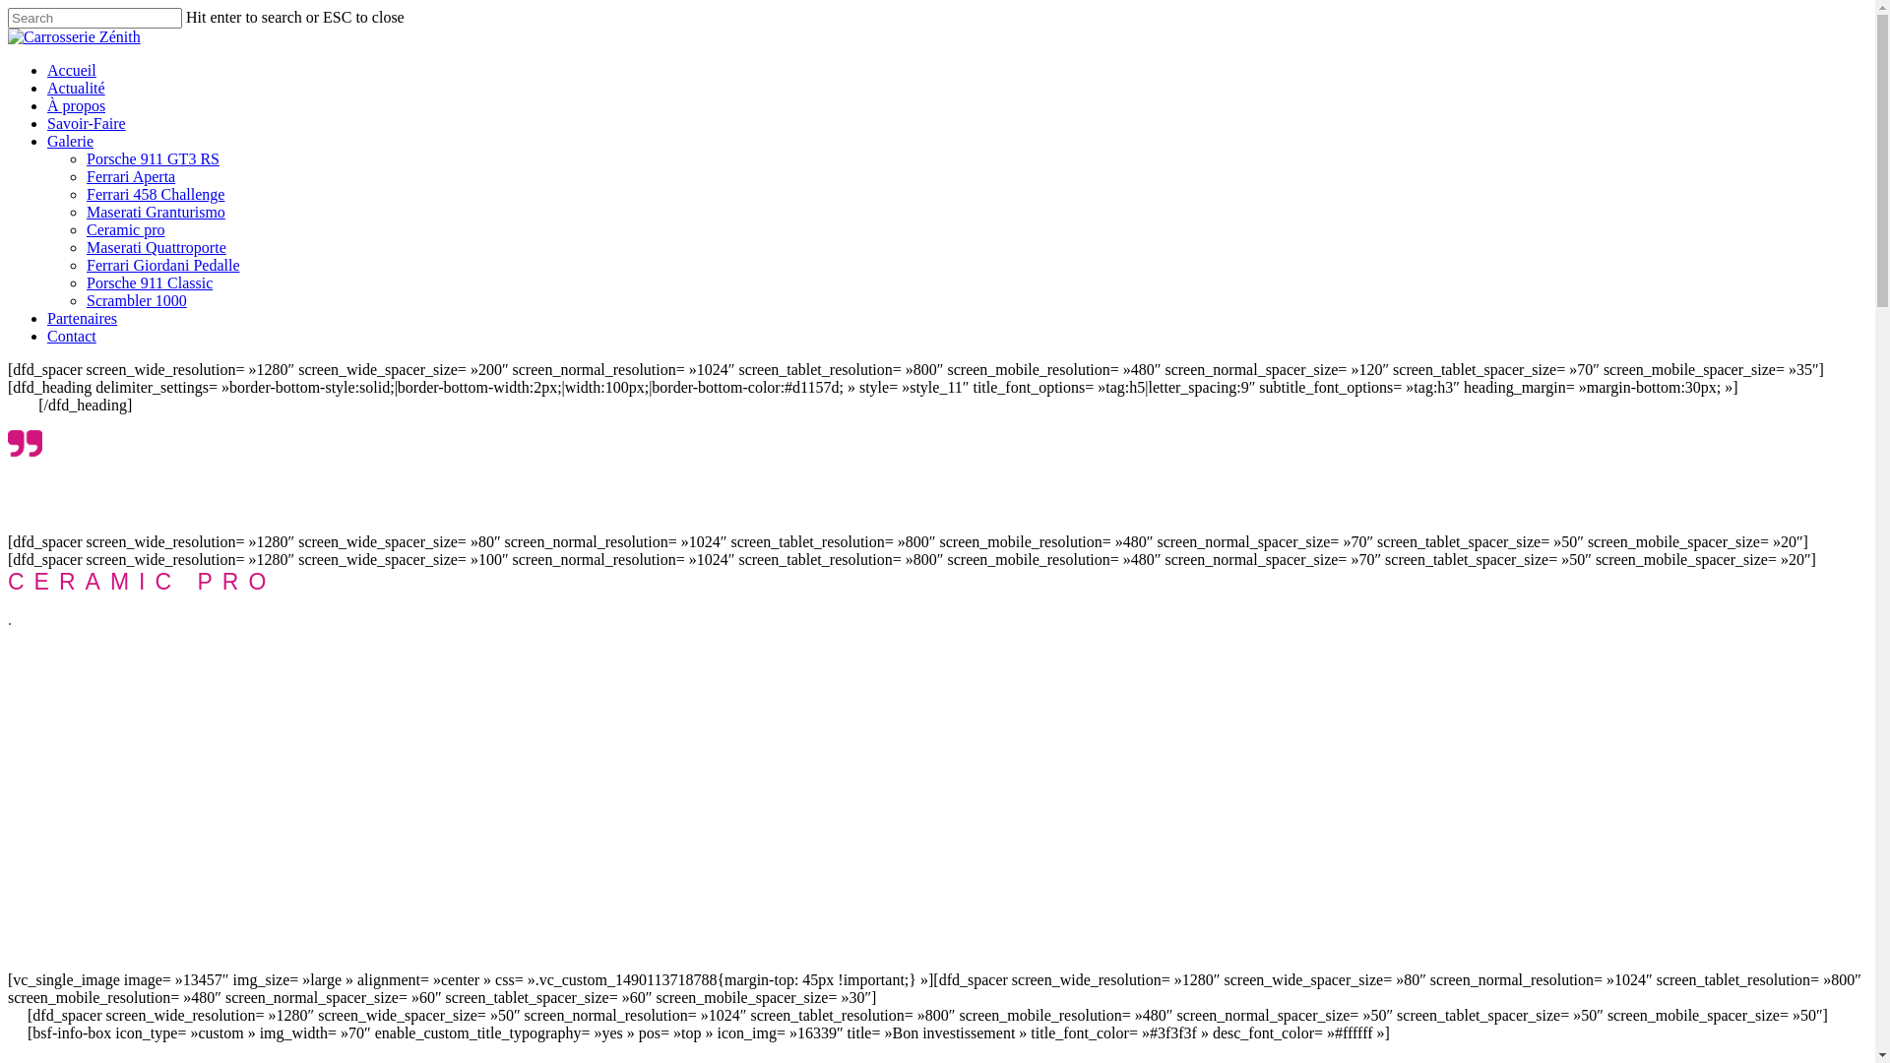 The width and height of the screenshot is (1890, 1063). Describe the element at coordinates (72, 337) in the screenshot. I see `Contact` at that location.